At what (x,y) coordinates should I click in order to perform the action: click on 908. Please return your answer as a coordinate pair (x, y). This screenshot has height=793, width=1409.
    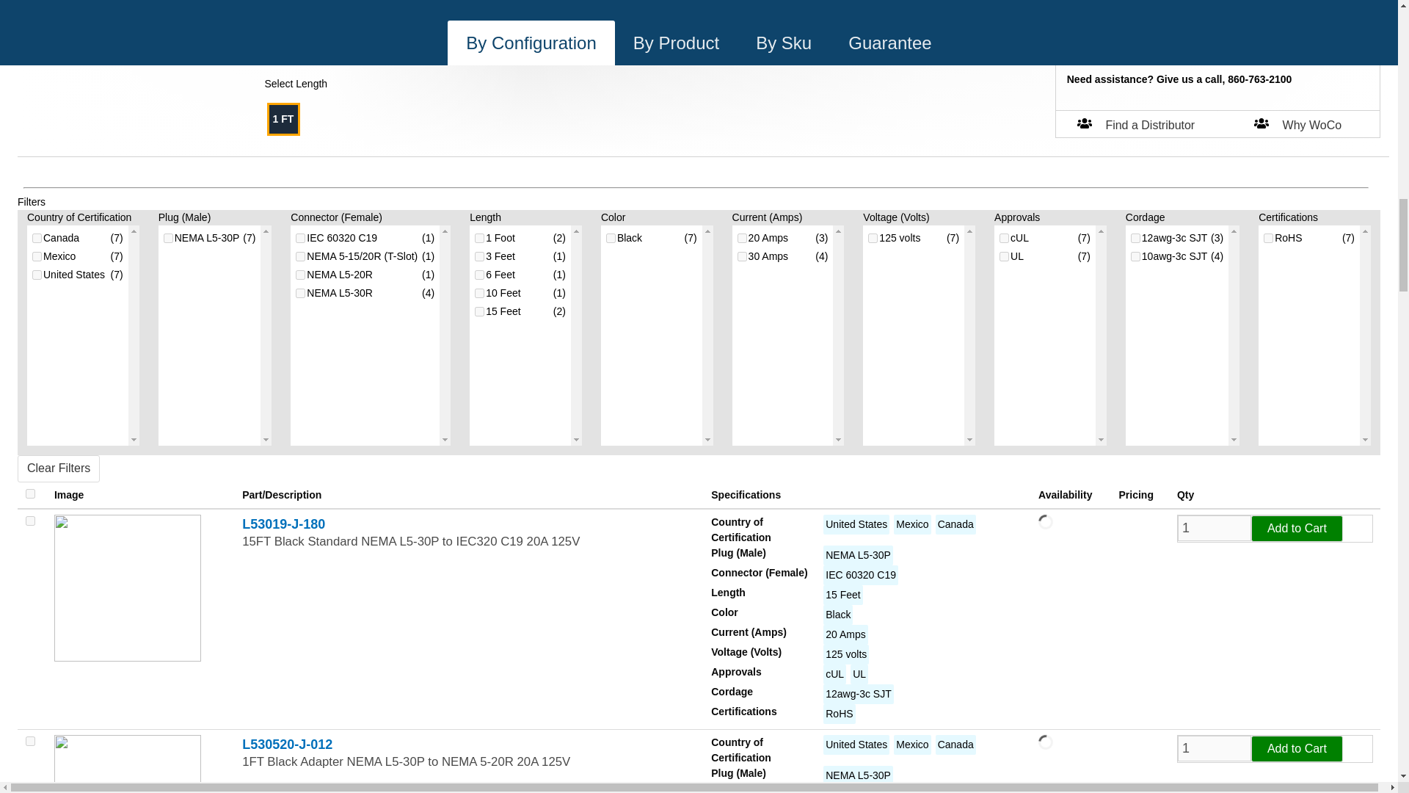
    Looking at the image, I should click on (37, 275).